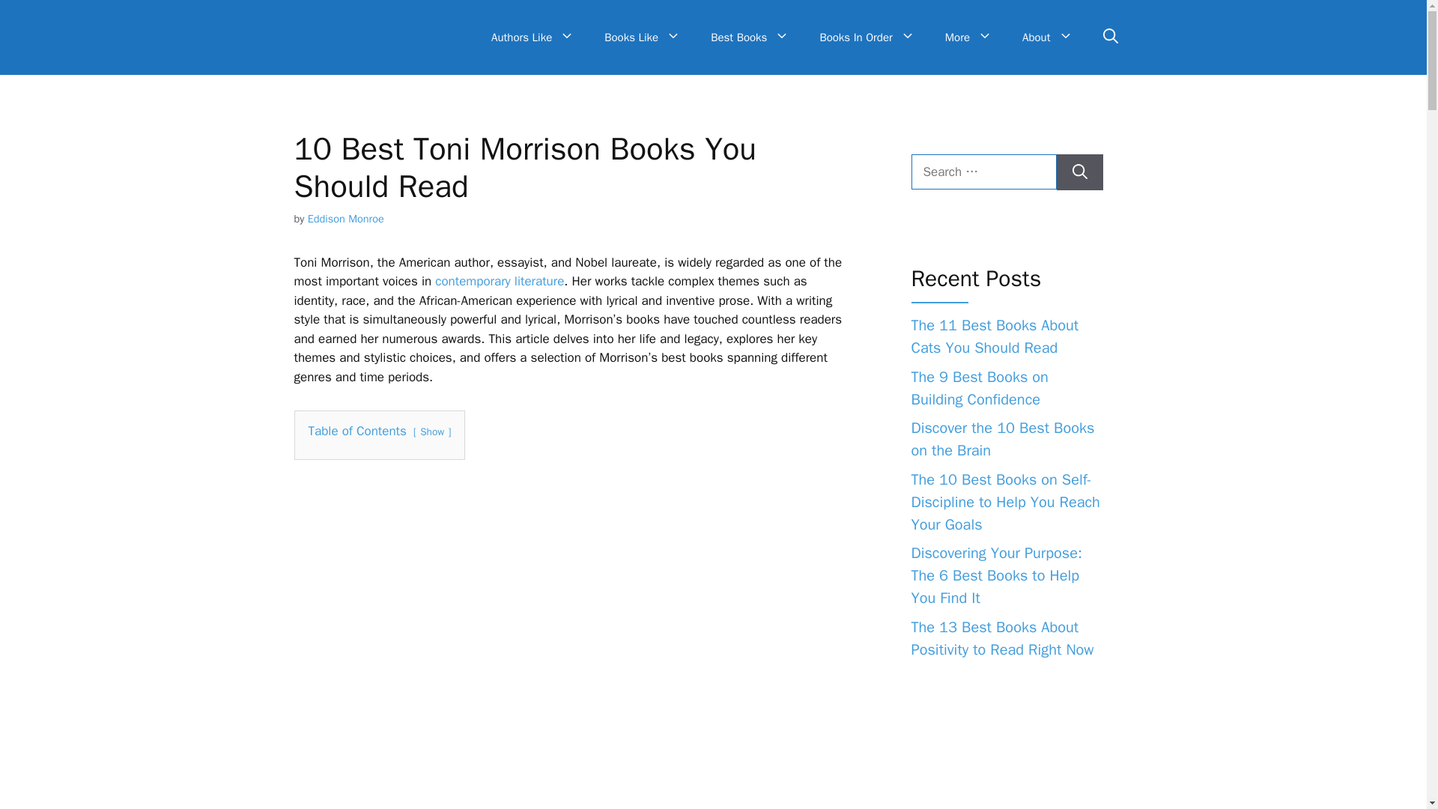  I want to click on Books Like, so click(643, 37).